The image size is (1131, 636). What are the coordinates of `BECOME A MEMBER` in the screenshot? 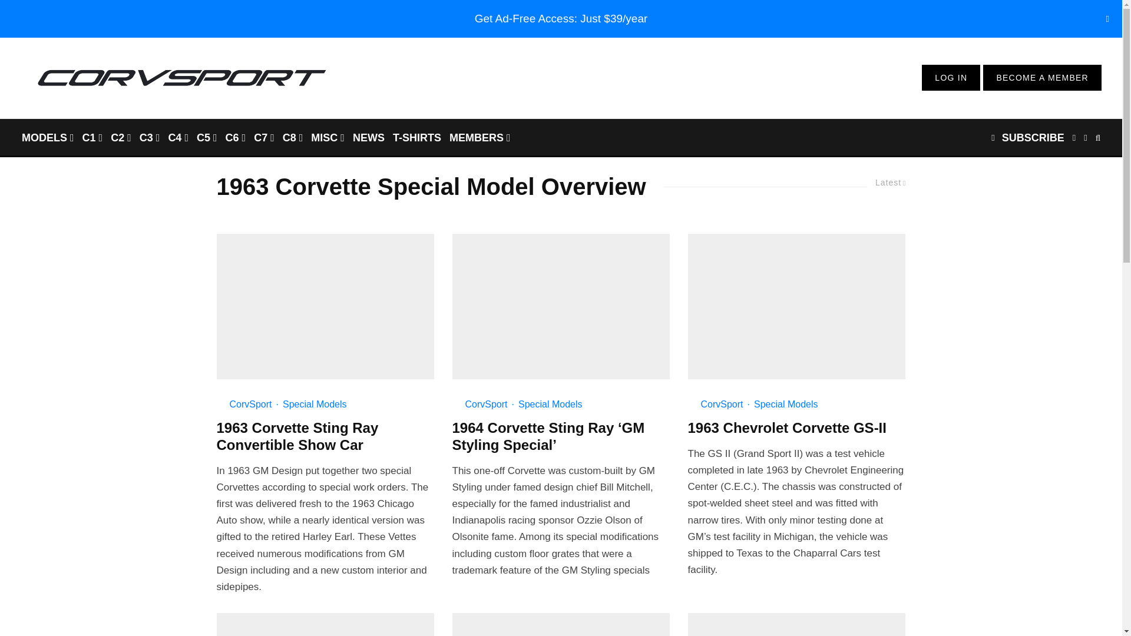 It's located at (1042, 78).